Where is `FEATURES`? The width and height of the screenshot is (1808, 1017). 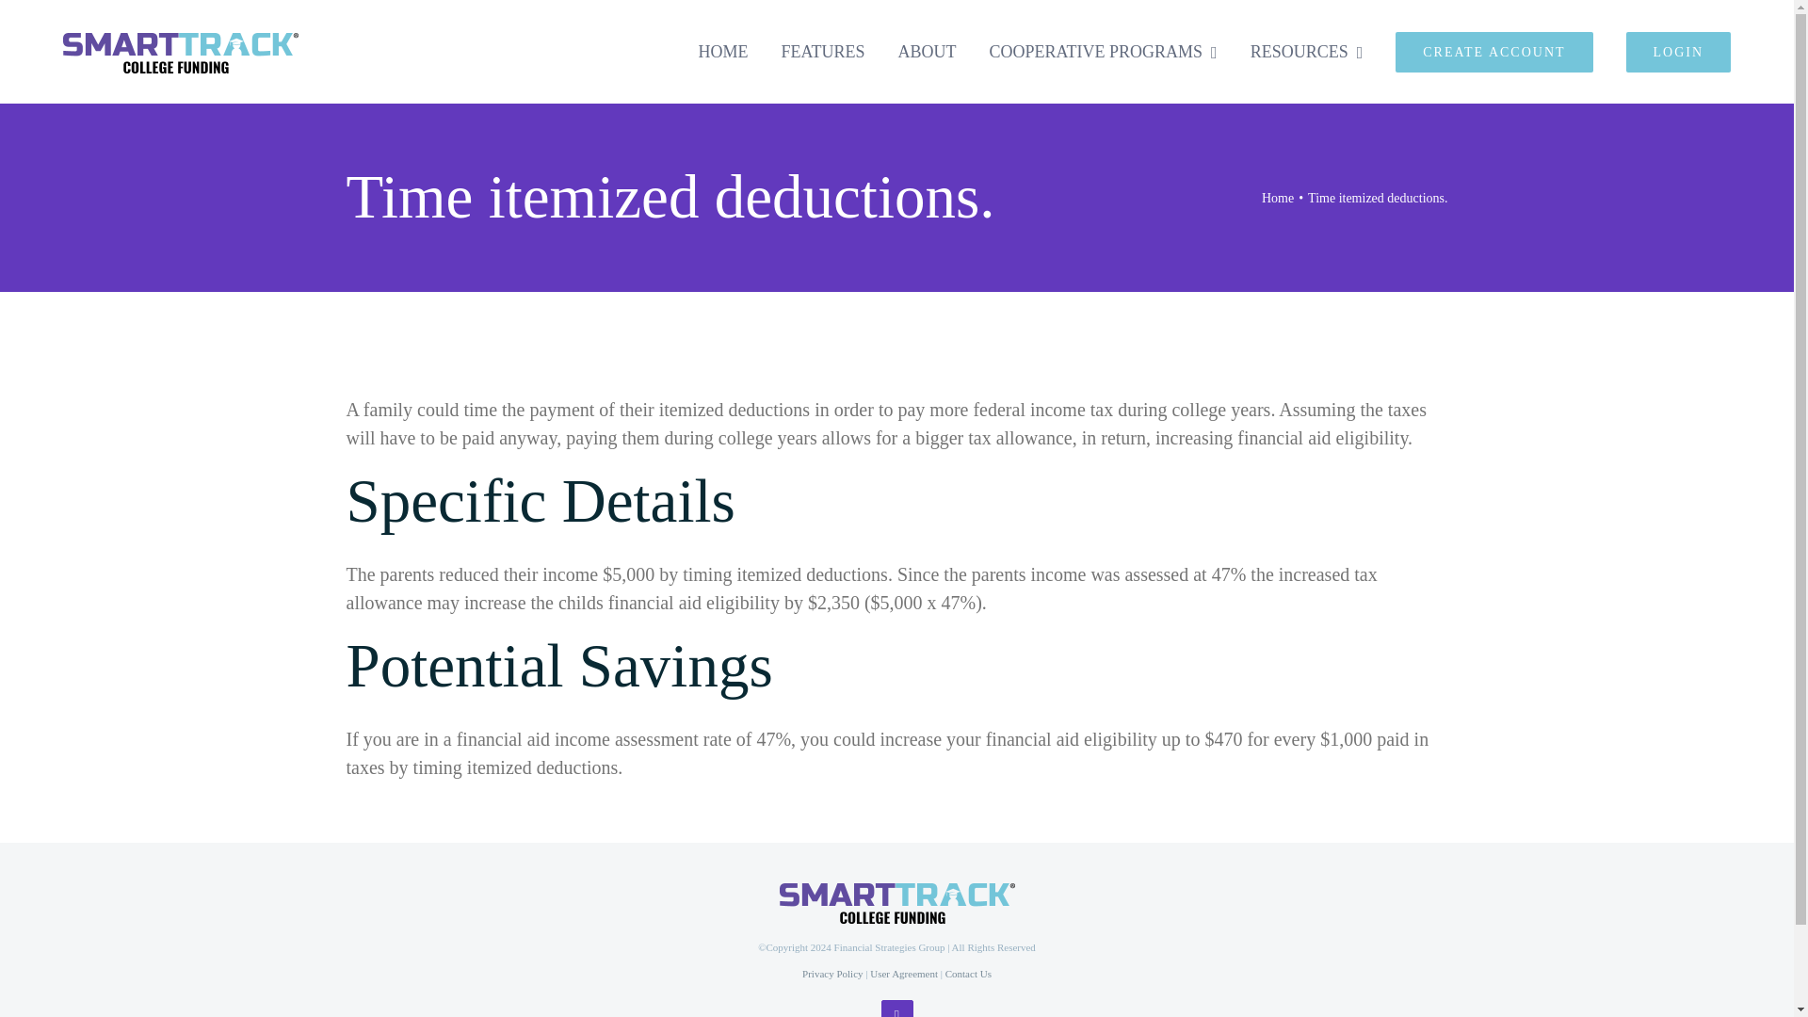
FEATURES is located at coordinates (823, 51).